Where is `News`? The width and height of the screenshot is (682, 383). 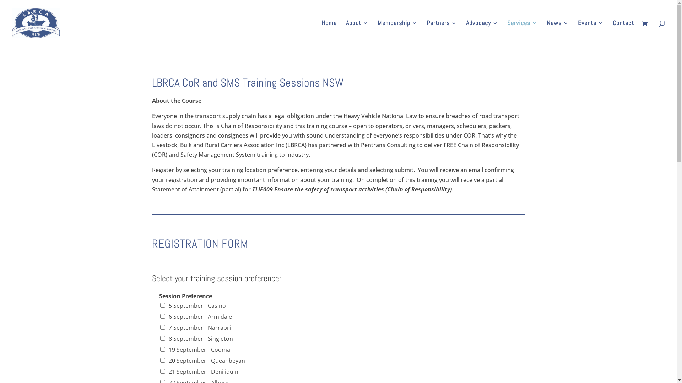
News is located at coordinates (558, 33).